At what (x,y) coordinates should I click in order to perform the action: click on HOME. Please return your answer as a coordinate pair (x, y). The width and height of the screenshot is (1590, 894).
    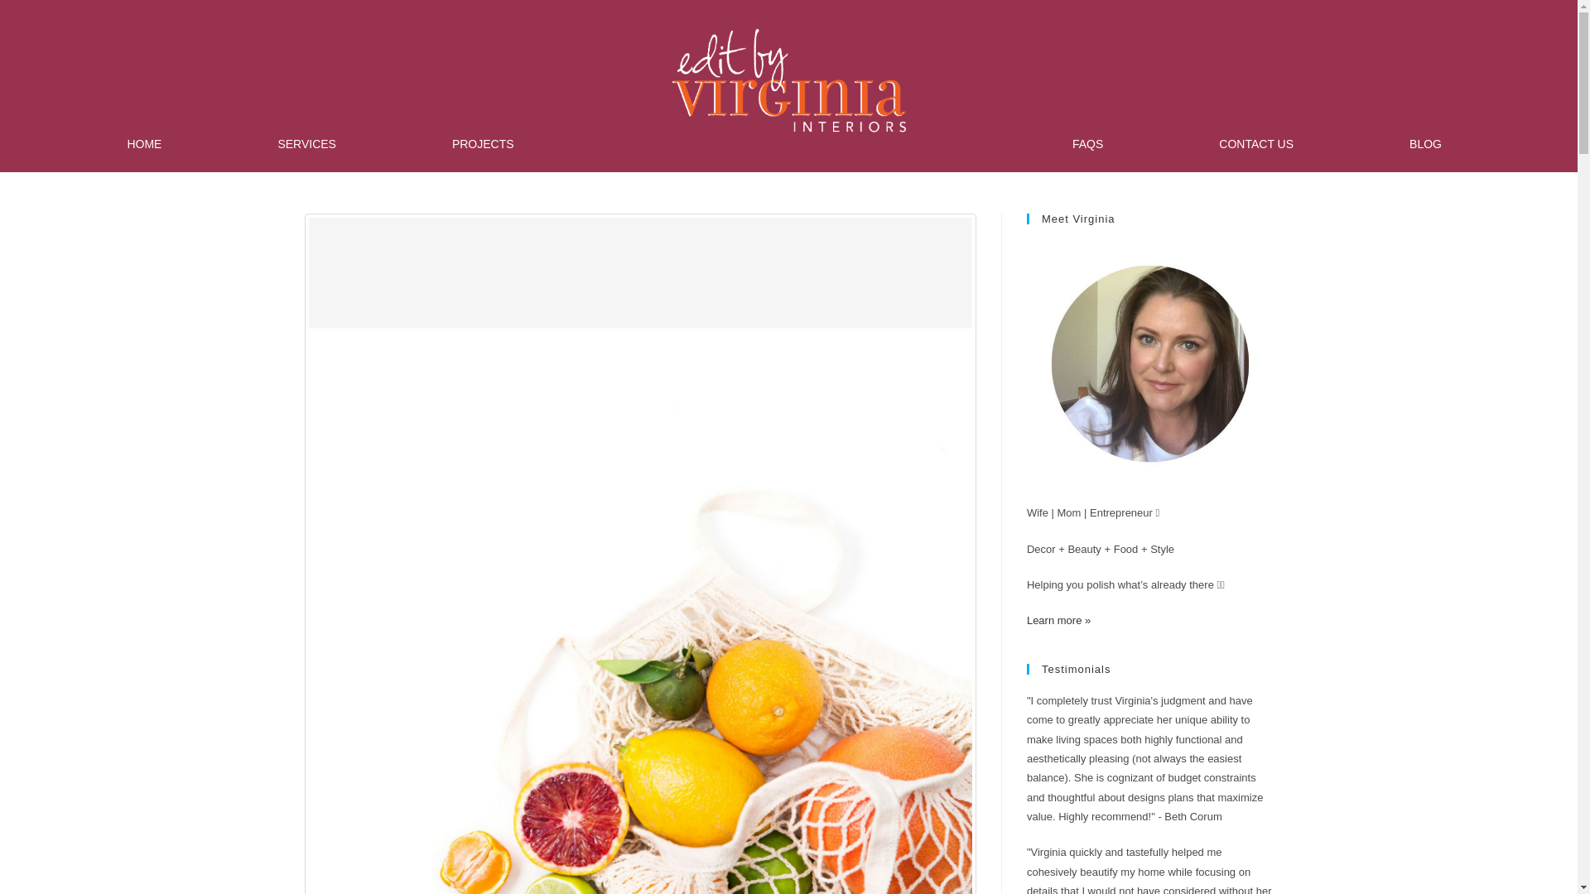
    Looking at the image, I should click on (144, 144).